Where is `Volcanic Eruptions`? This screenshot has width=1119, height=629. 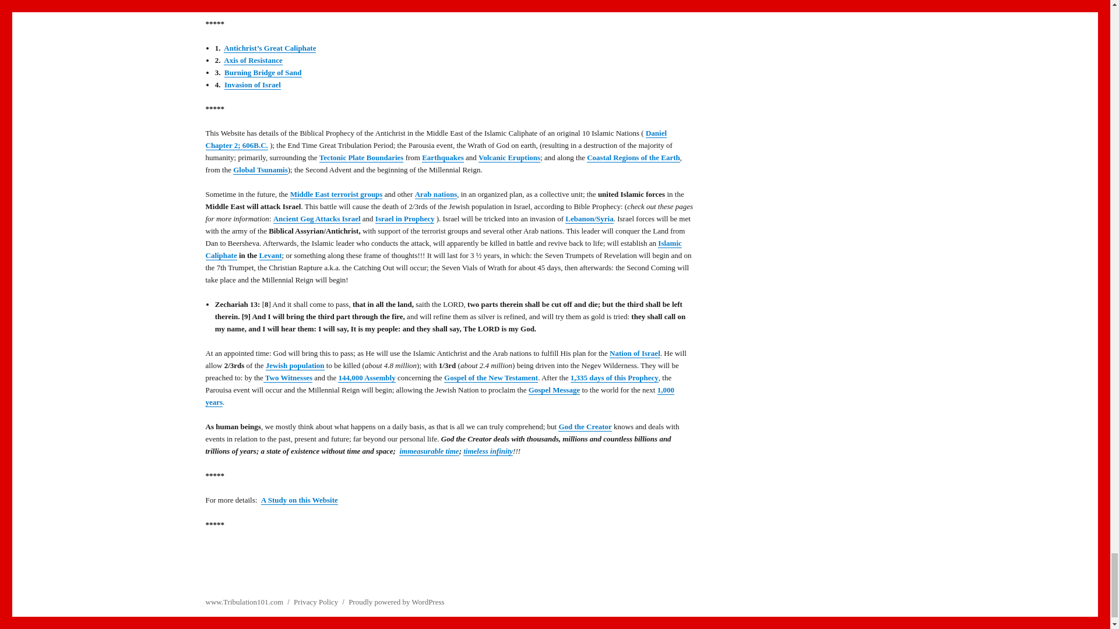
Volcanic Eruptions is located at coordinates (509, 157).